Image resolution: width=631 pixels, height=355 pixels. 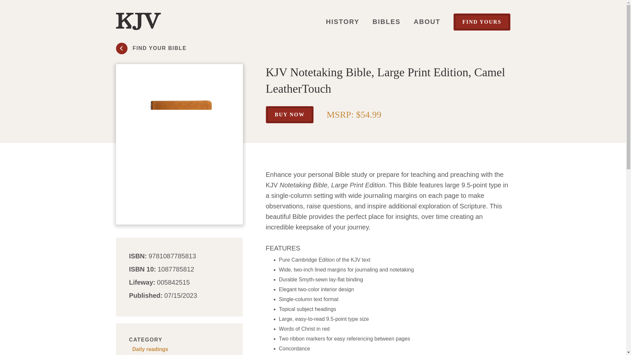 What do you see at coordinates (427, 22) in the screenshot?
I see `FIND YOUR BIBLE` at bounding box center [427, 22].